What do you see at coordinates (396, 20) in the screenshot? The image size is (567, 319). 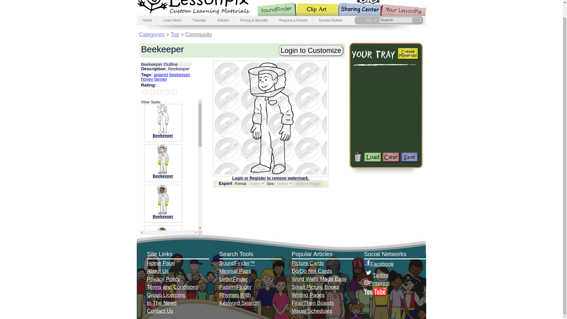 I see `Search` at bounding box center [396, 20].